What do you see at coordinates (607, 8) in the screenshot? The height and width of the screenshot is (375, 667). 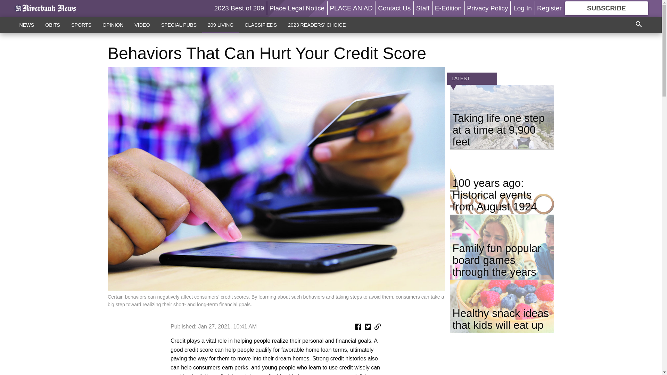 I see `SUBSCRIBE` at bounding box center [607, 8].